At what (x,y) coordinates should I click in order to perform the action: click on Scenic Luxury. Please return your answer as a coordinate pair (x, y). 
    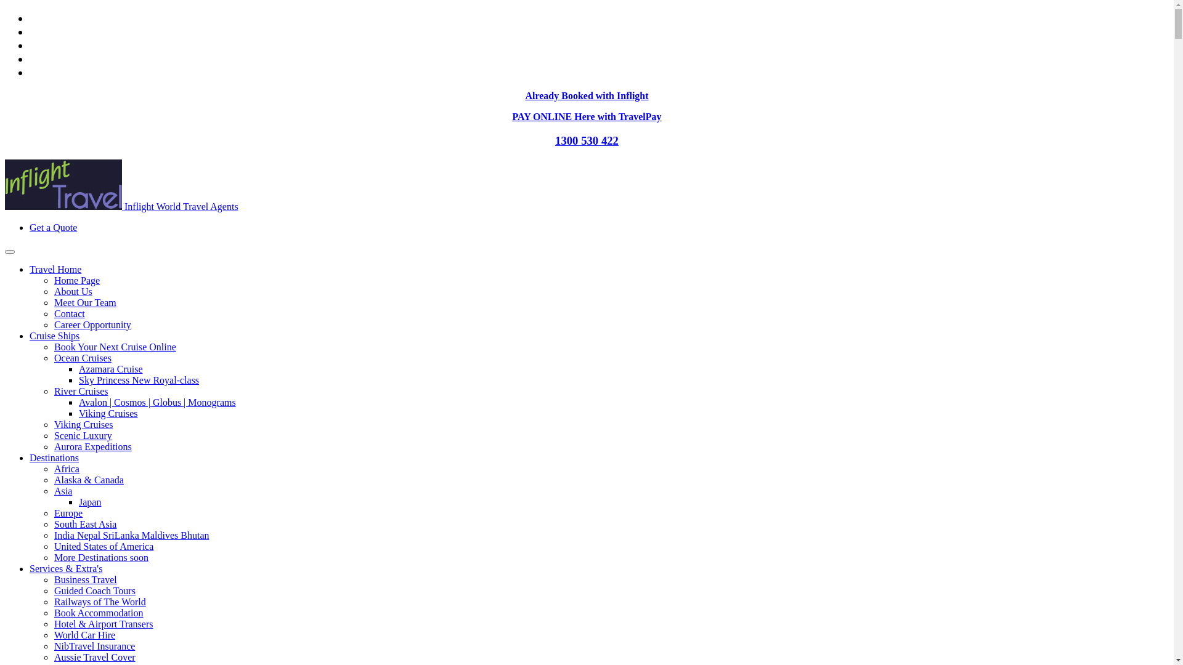
    Looking at the image, I should click on (83, 436).